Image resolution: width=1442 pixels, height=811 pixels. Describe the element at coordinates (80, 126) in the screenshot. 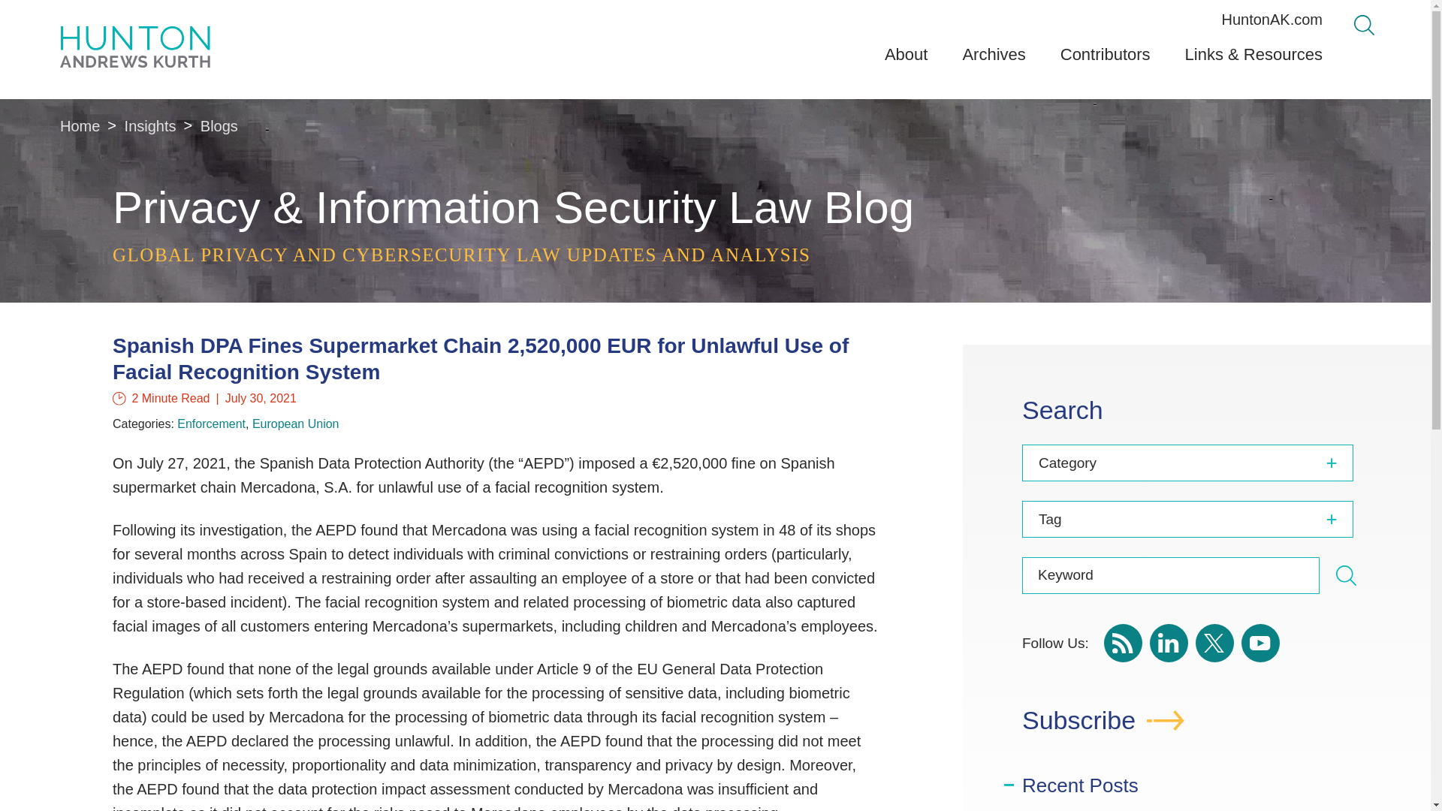

I see `Home` at that location.